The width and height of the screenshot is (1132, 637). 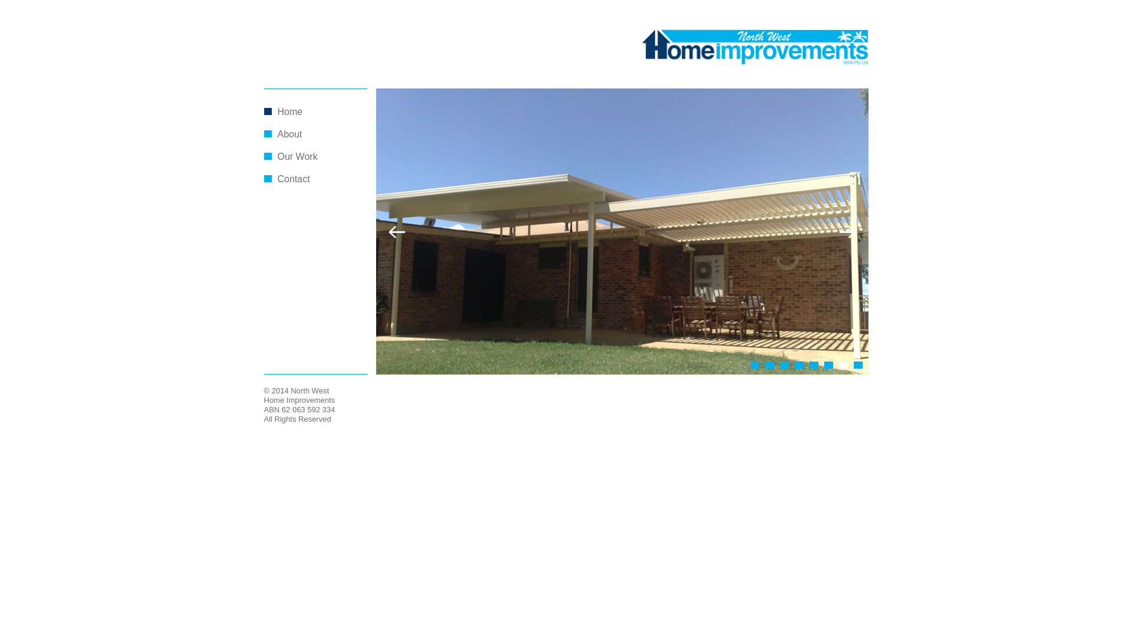 I want to click on About, so click(x=289, y=134).